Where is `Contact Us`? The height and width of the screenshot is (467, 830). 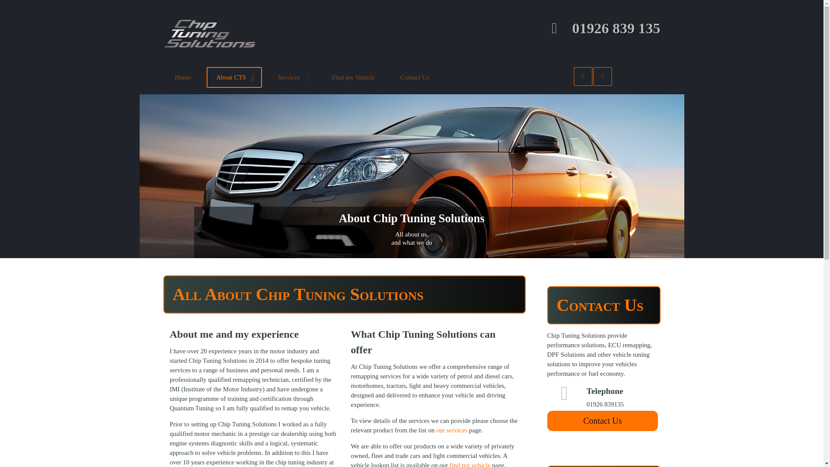
Contact Us is located at coordinates (415, 77).